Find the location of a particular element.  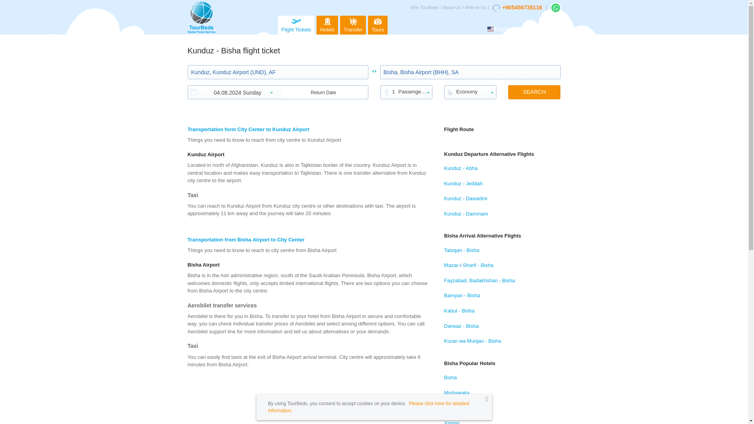

Transfer is located at coordinates (353, 25).